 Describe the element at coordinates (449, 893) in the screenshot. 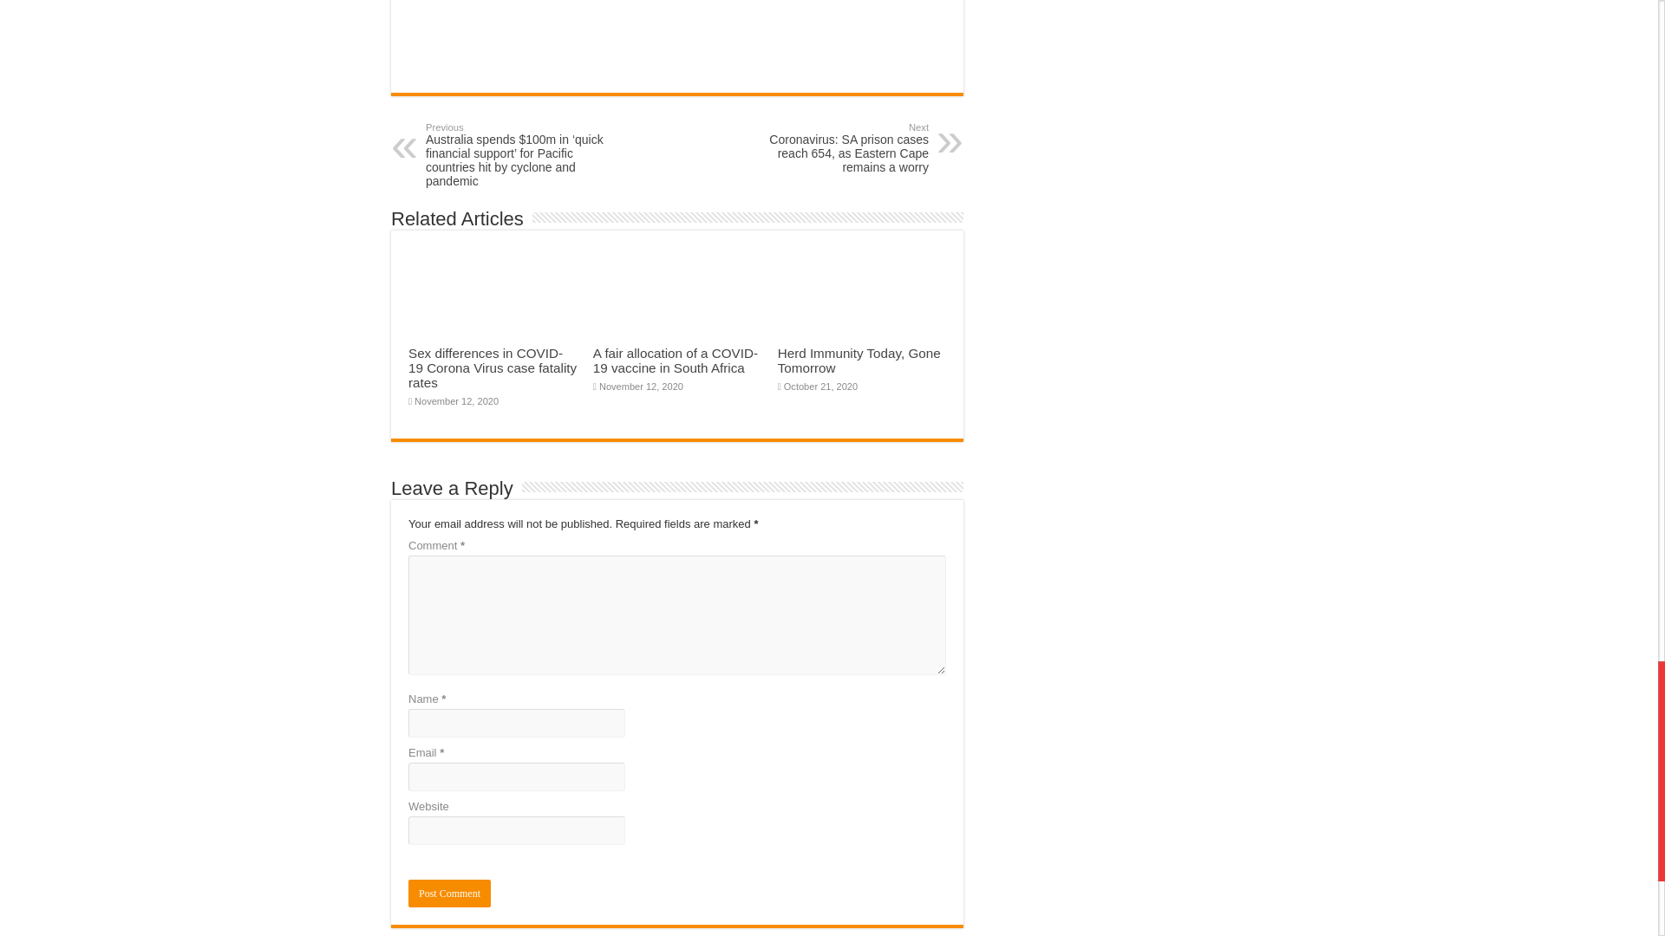

I see `Post Comment` at that location.